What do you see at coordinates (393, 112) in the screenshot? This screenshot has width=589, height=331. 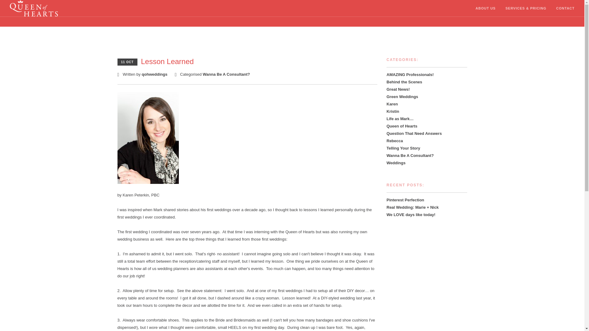 I see `Kristin` at bounding box center [393, 112].